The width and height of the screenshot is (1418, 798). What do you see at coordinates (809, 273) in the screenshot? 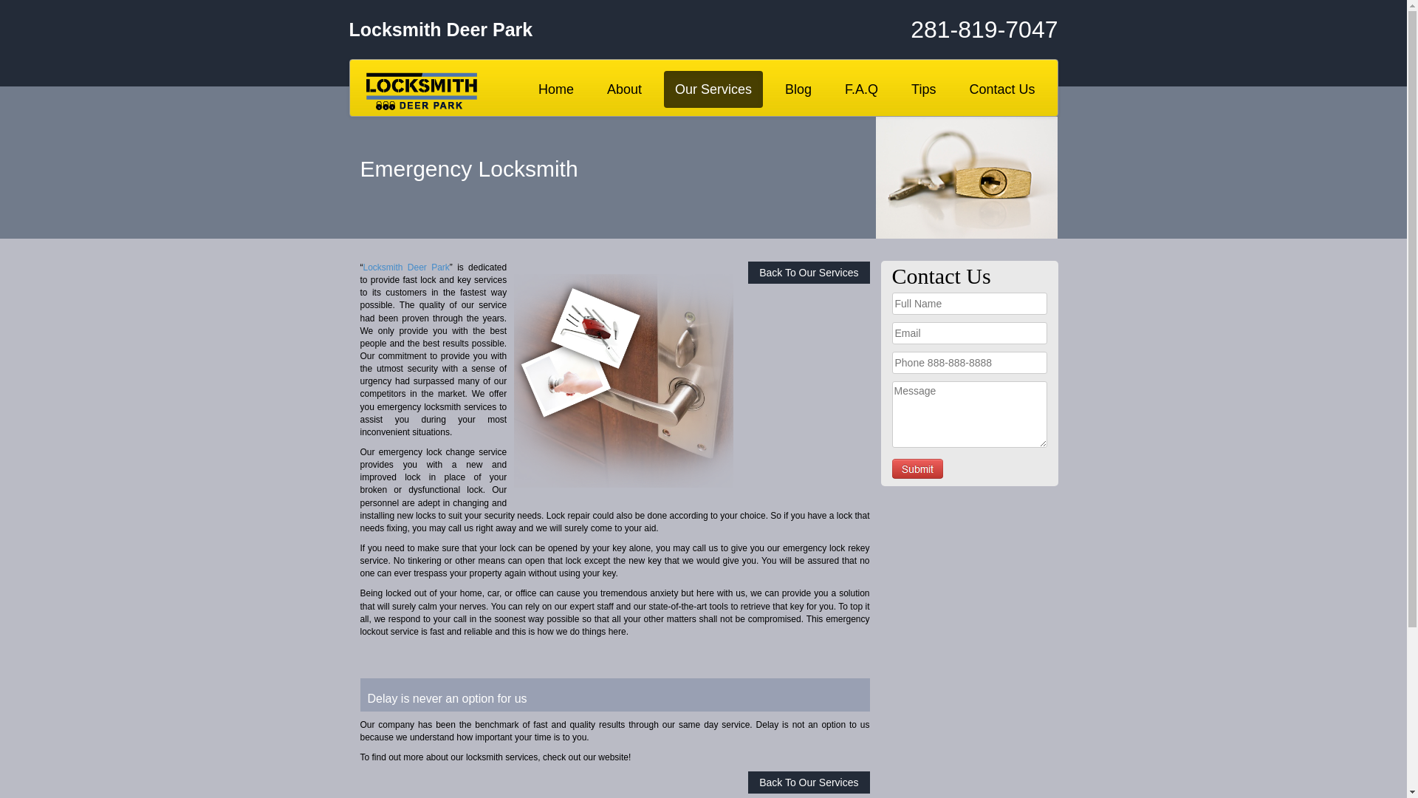
I see `Back To Our Services` at bounding box center [809, 273].